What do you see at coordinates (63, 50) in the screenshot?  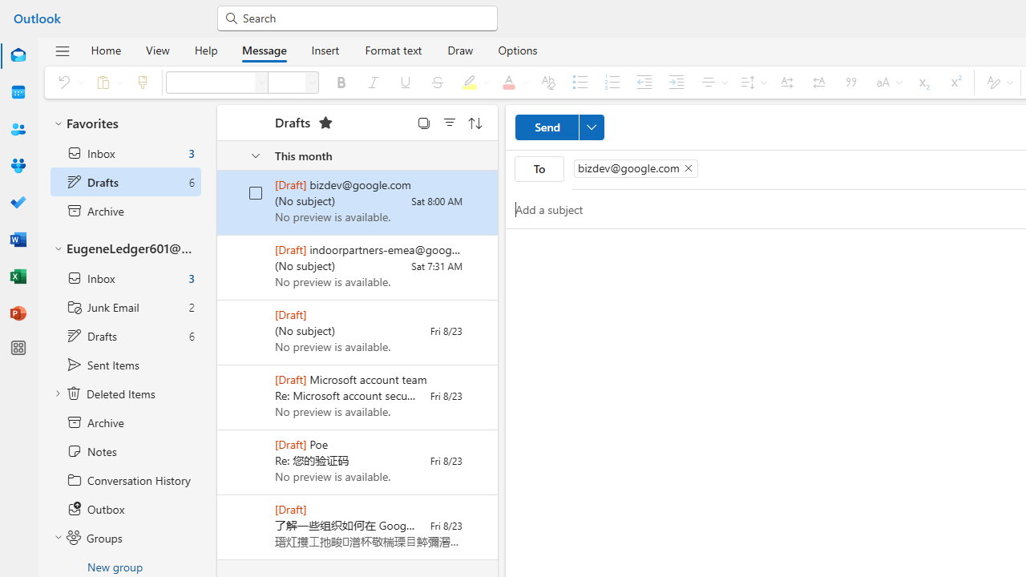 I see `Hide navigation pane` at bounding box center [63, 50].